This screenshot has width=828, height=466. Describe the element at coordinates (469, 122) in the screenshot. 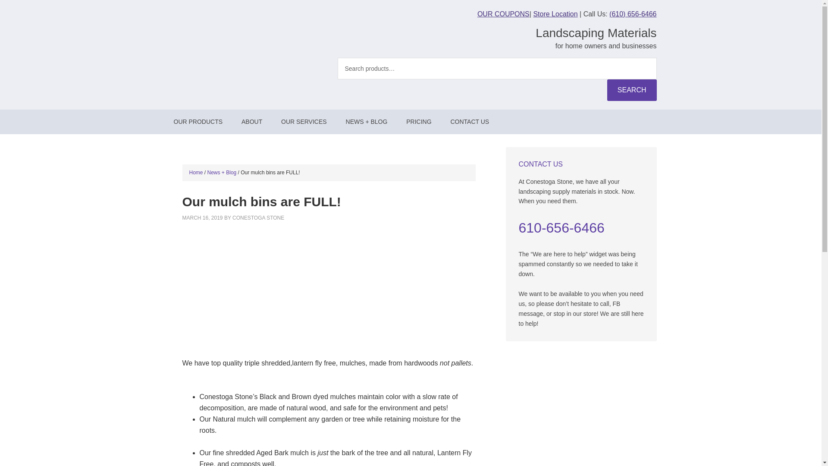

I see `CONTACT US` at that location.